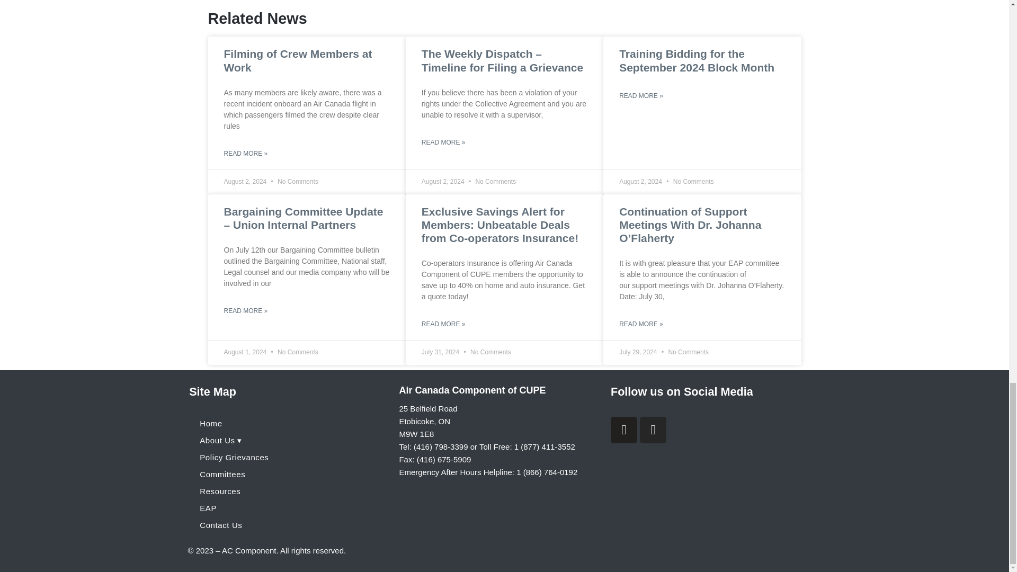  Describe the element at coordinates (298, 60) in the screenshot. I see `Filming of Crew Members at Work` at that location.